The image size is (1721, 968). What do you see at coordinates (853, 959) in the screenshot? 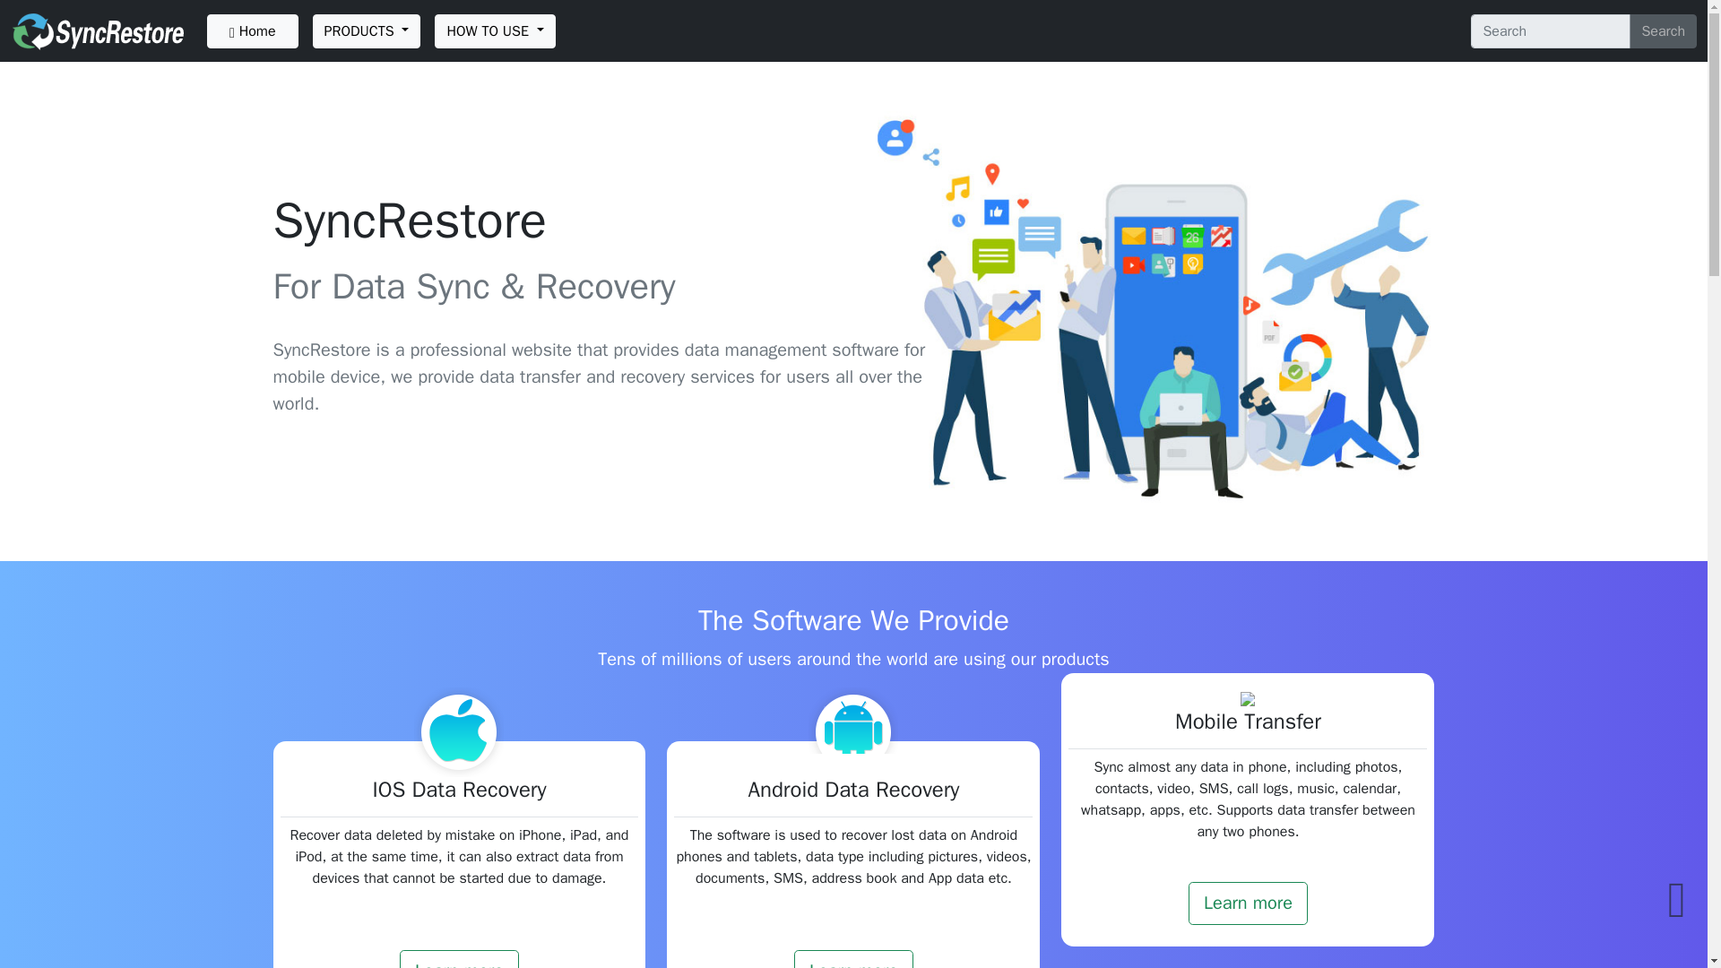
I see `Learn more` at bounding box center [853, 959].